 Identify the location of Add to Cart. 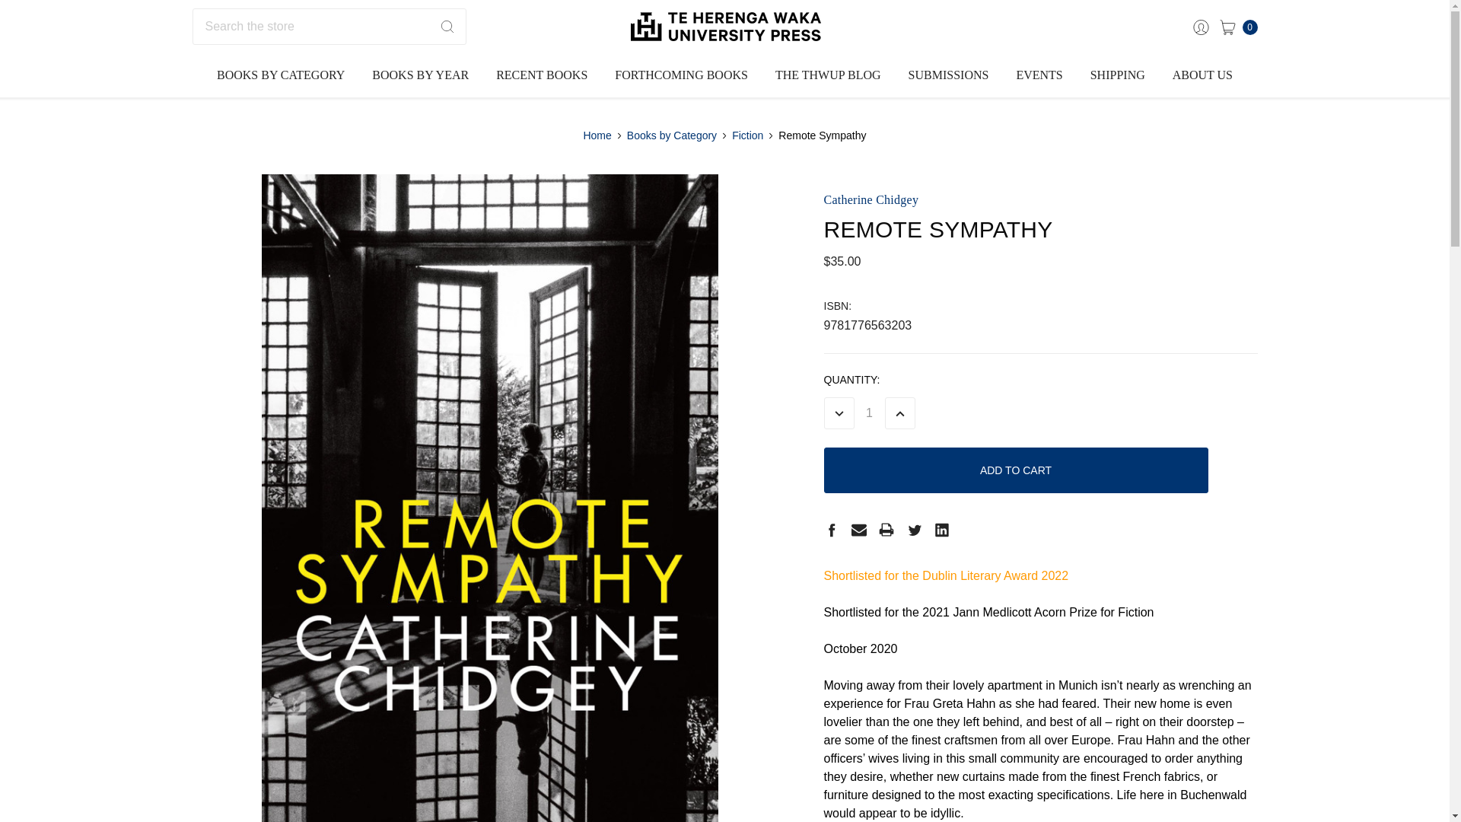
(1015, 470).